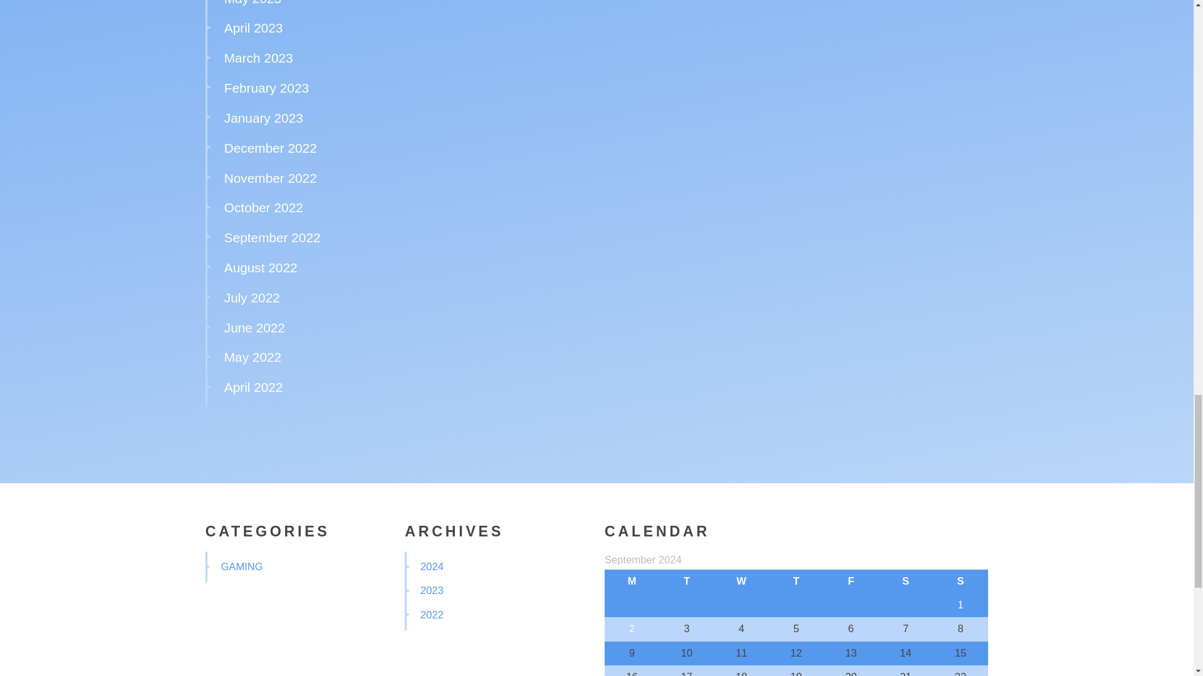  Describe the element at coordinates (271, 178) in the screenshot. I see `November 2022` at that location.